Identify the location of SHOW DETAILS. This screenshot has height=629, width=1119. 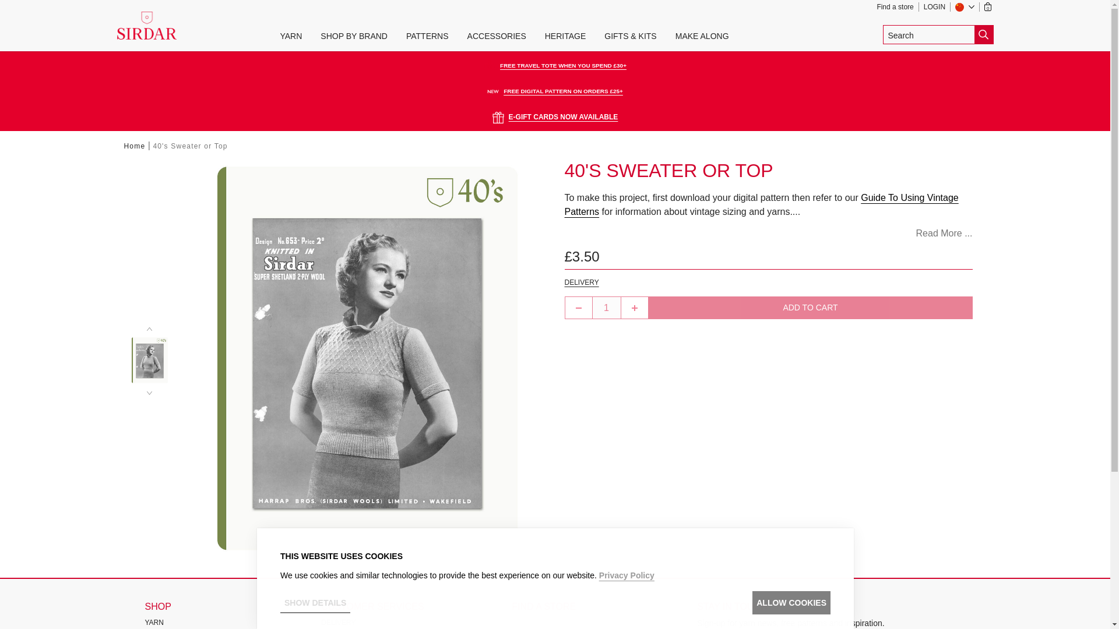
(315, 603).